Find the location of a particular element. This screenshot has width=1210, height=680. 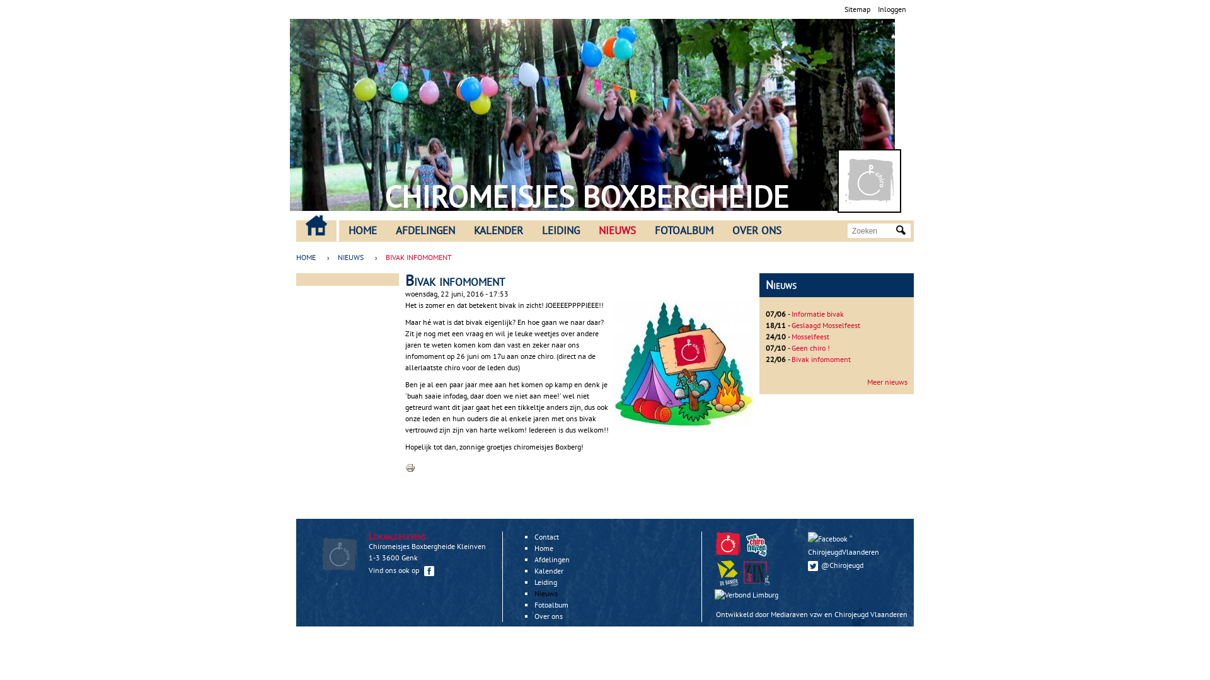

Chirohuizen is located at coordinates (756, 544).